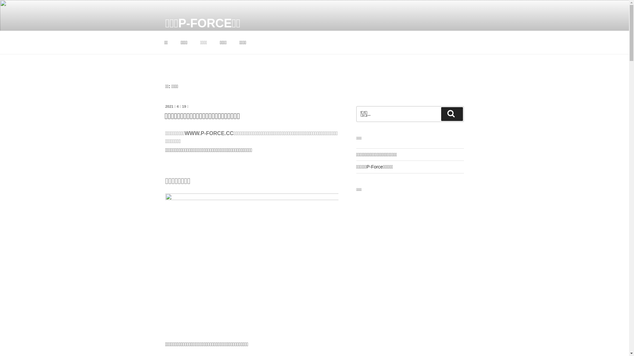  What do you see at coordinates (209, 133) in the screenshot?
I see `WWW.P-FORCE.CC` at bounding box center [209, 133].